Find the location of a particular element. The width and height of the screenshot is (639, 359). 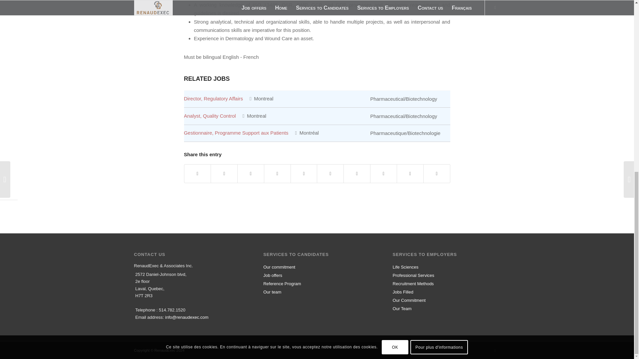

Our team is located at coordinates (317, 291).